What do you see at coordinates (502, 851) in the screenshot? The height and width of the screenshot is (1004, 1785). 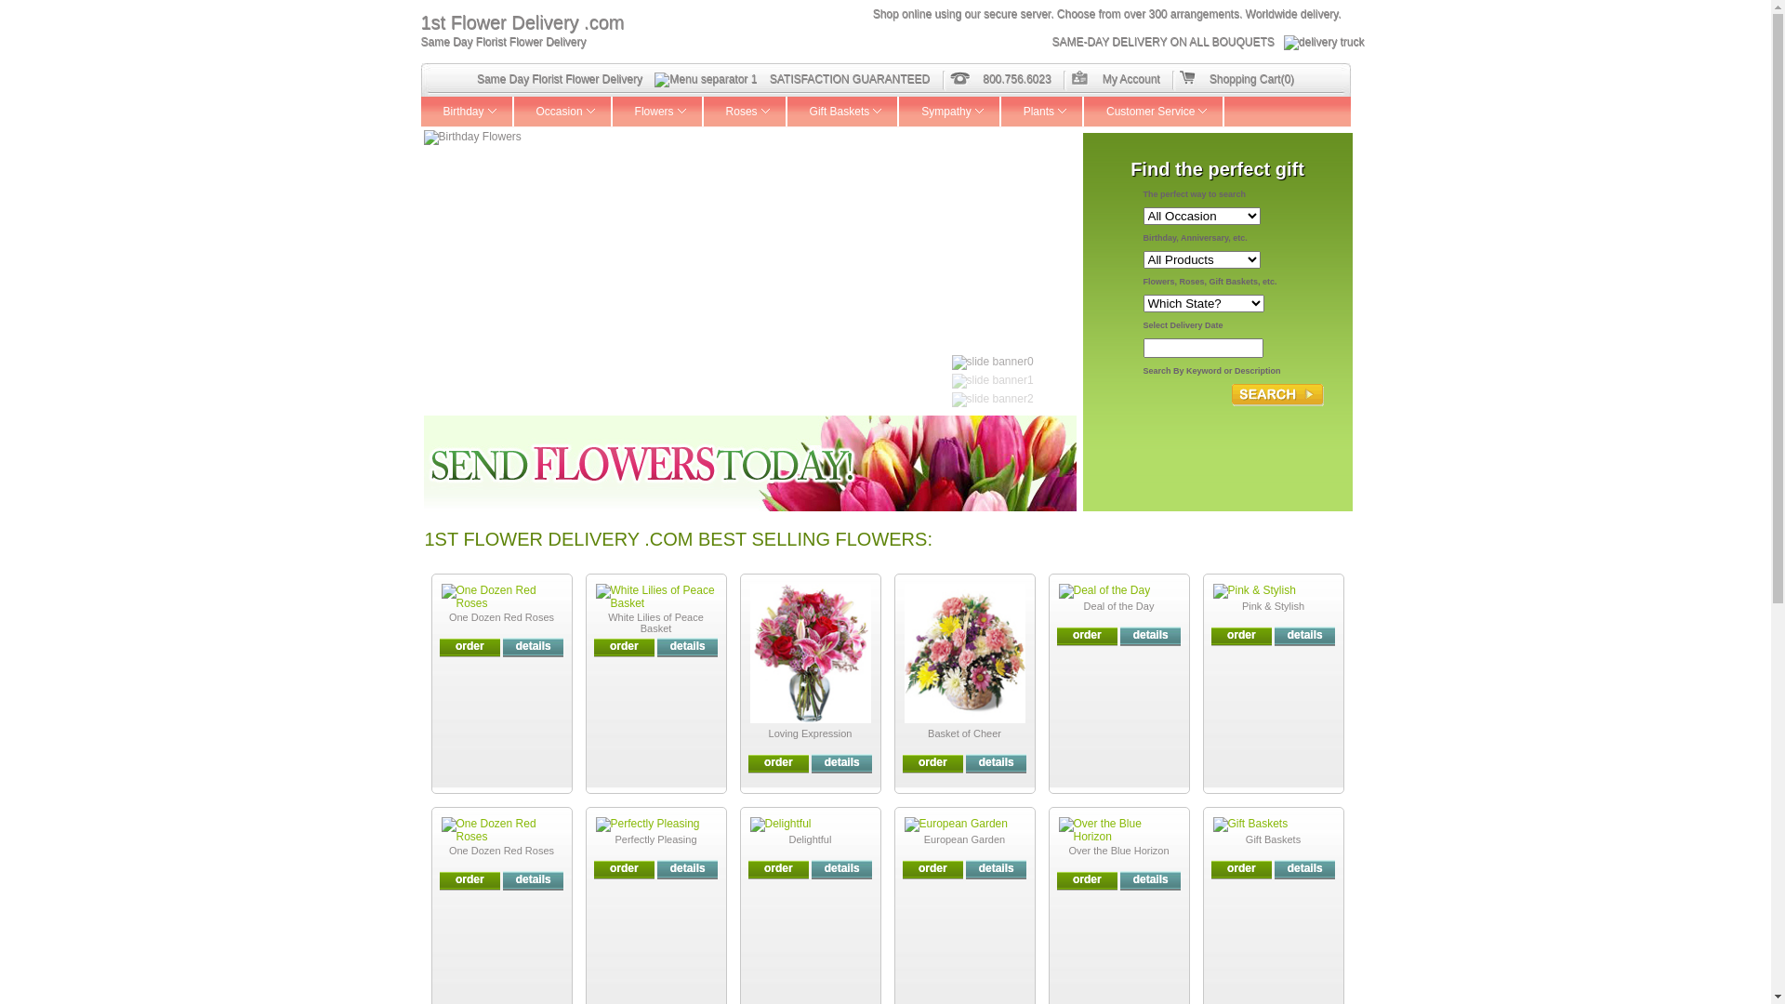 I see `One Dozen Red Roses` at bounding box center [502, 851].